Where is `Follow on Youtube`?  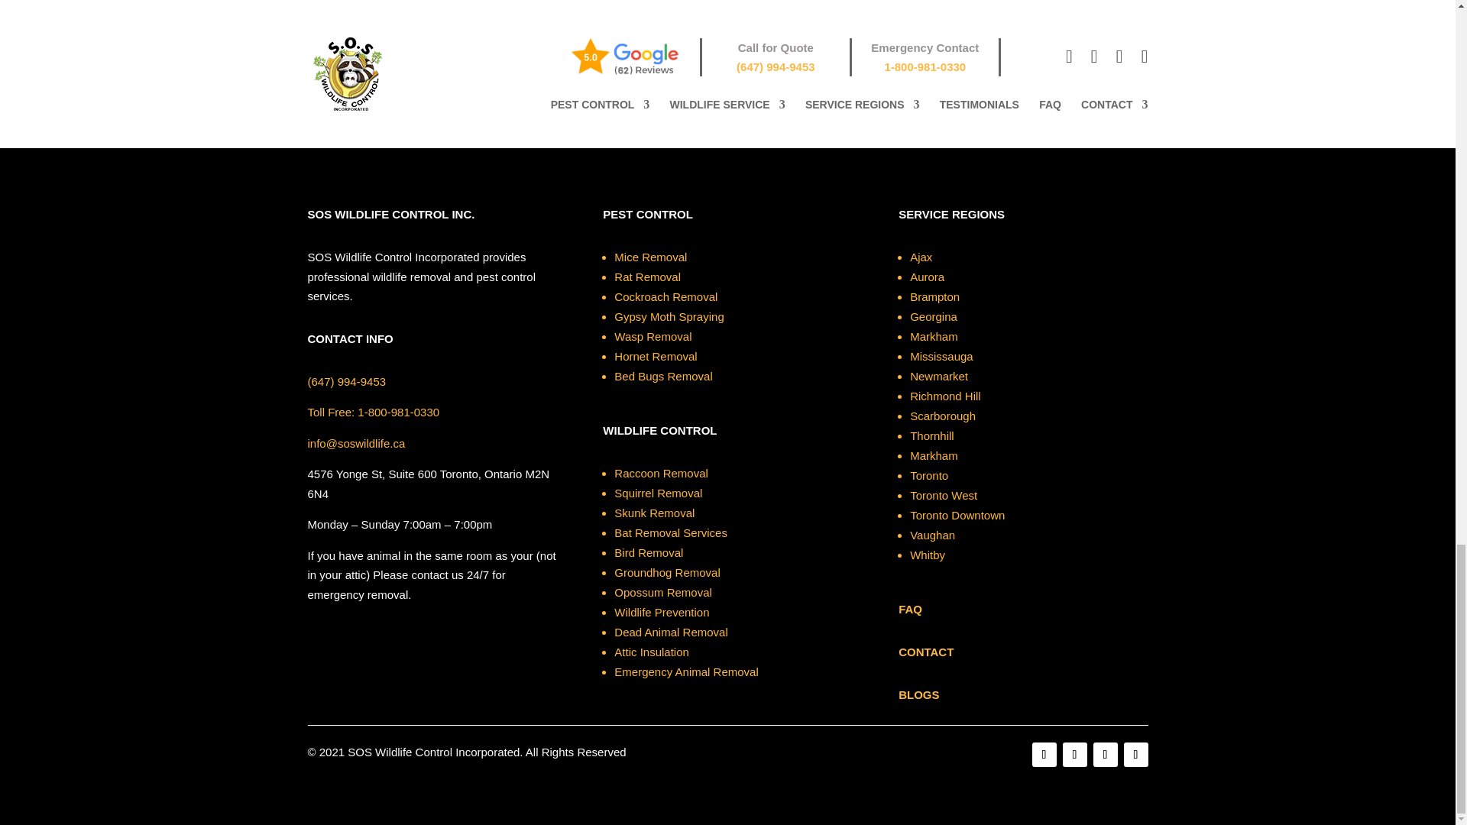
Follow on Youtube is located at coordinates (1135, 755).